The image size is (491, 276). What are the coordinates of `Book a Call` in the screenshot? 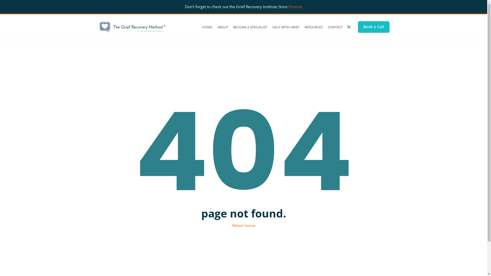 It's located at (374, 27).